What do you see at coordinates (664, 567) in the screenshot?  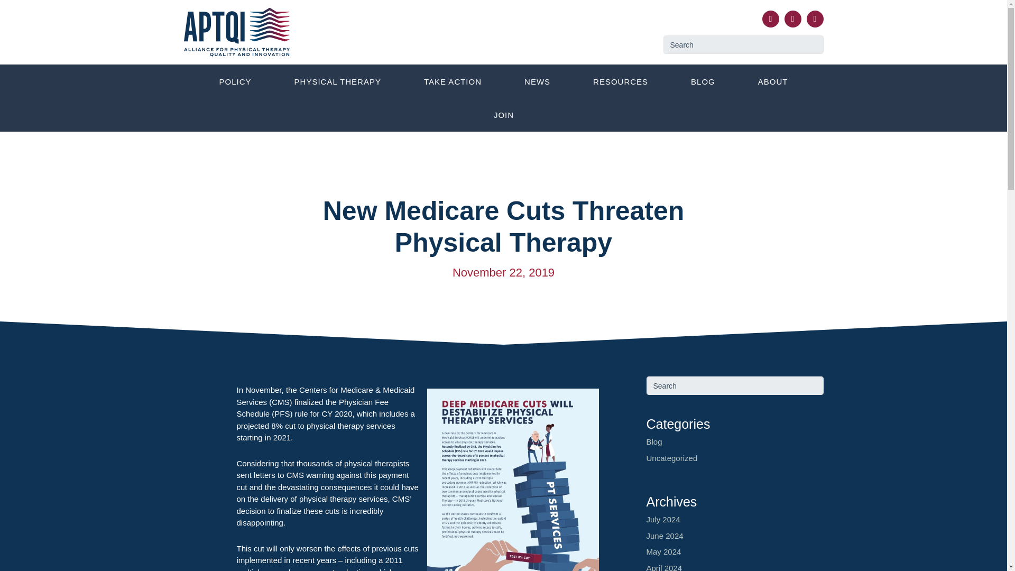 I see `April 2024` at bounding box center [664, 567].